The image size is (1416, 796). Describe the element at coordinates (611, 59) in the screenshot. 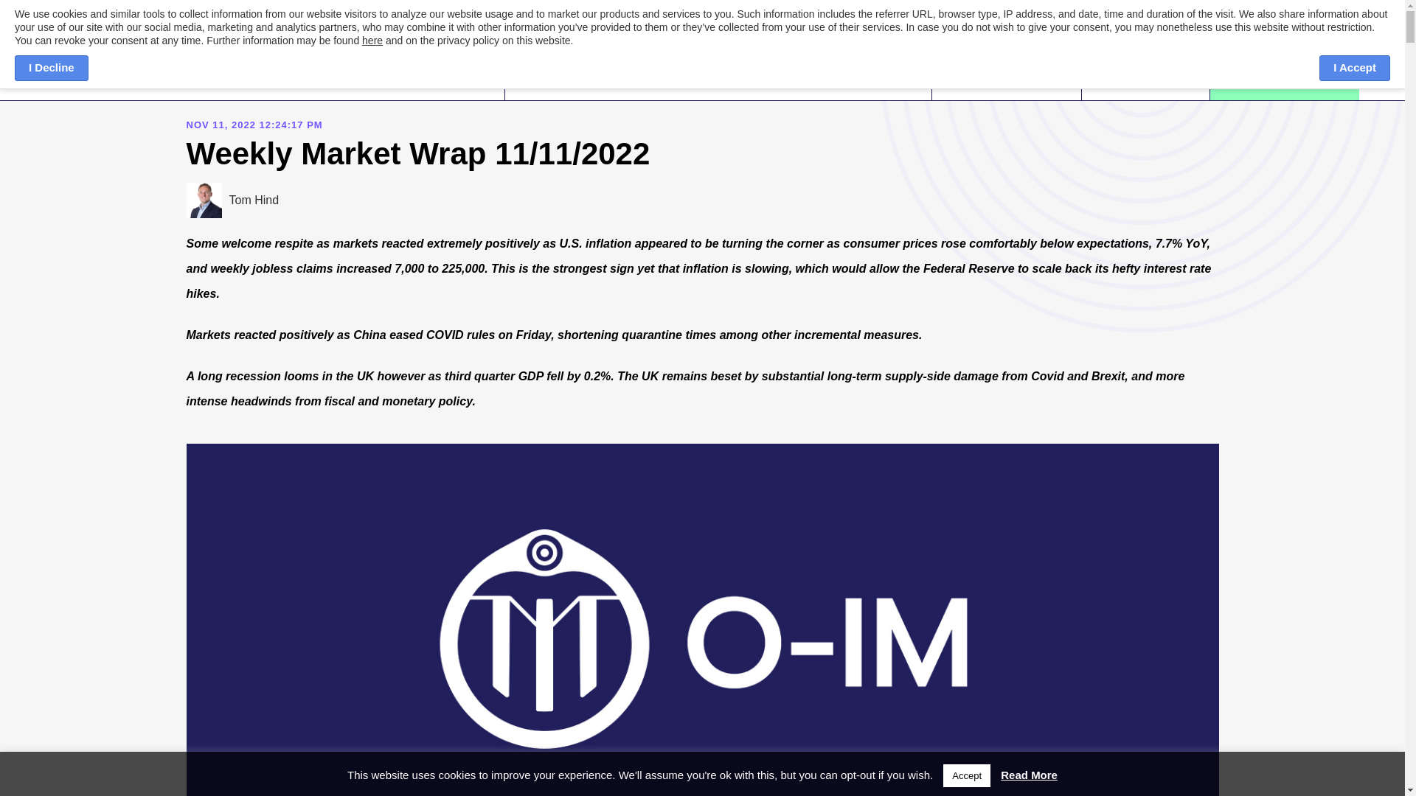

I see `ABOUT US` at that location.